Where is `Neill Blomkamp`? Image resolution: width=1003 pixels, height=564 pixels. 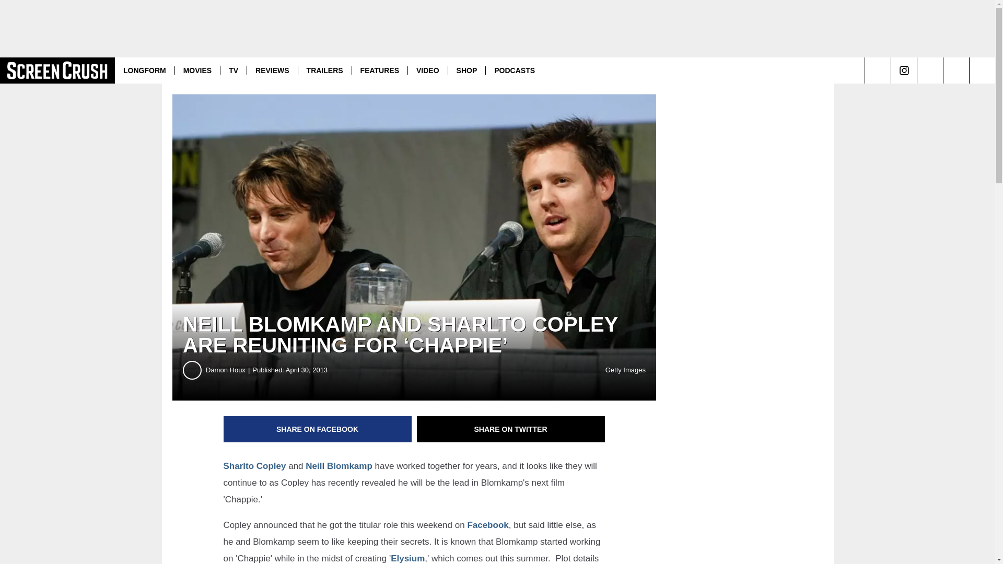 Neill Blomkamp is located at coordinates (339, 466).